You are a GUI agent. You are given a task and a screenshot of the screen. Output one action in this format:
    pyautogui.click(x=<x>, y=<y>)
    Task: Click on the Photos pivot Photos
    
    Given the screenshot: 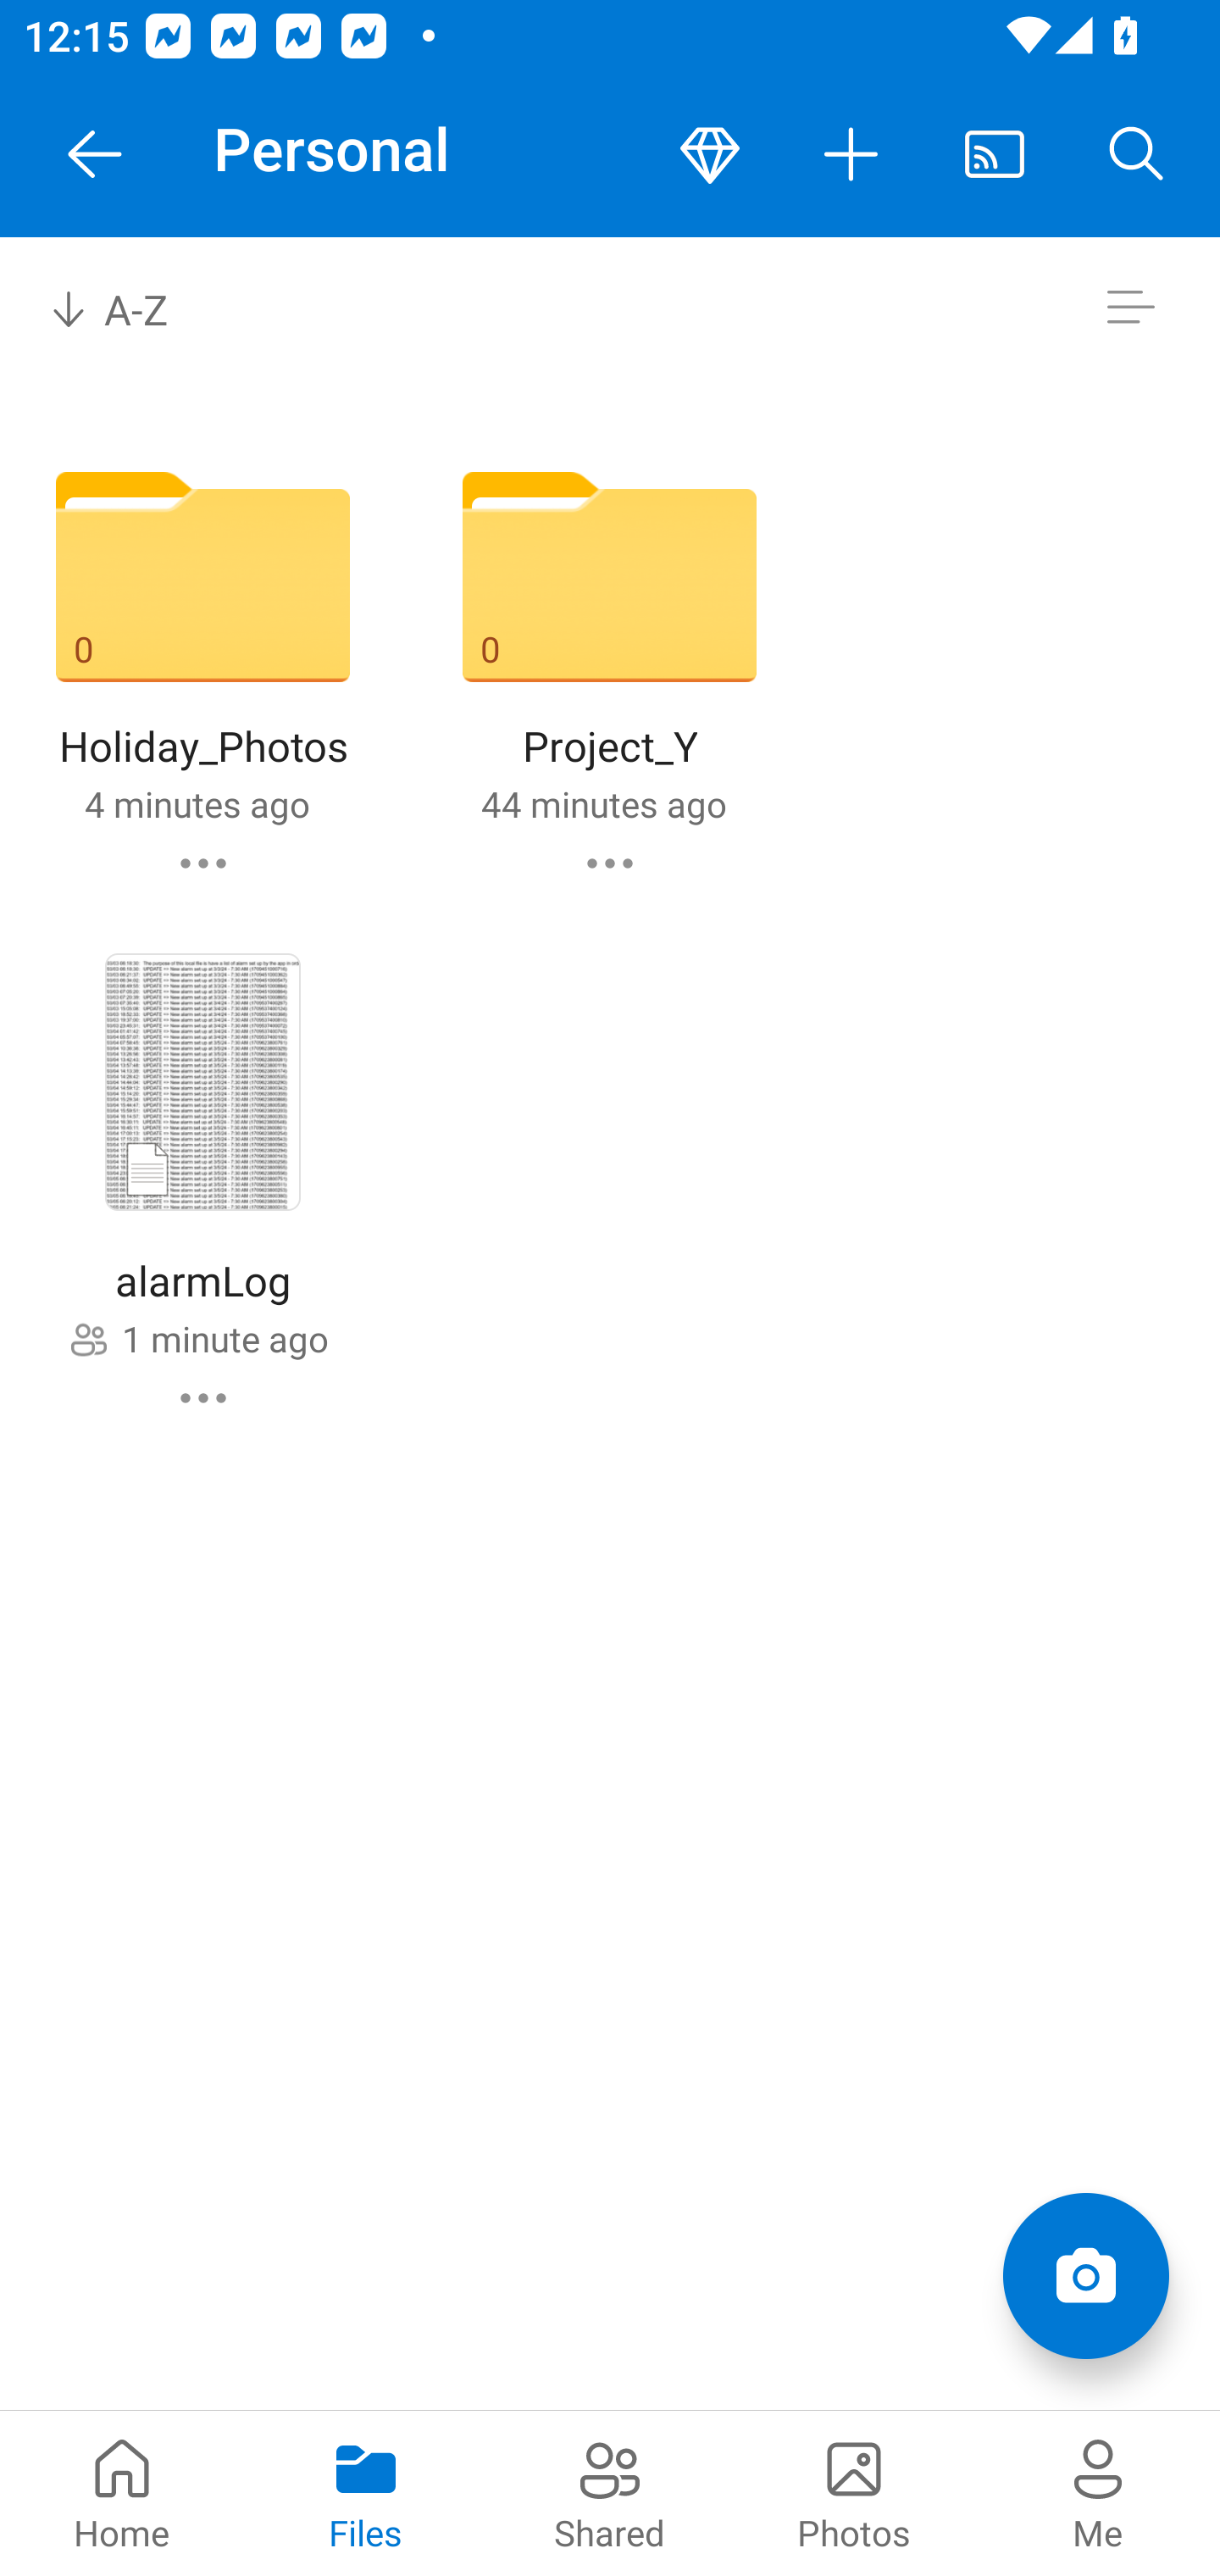 What is the action you would take?
    pyautogui.click(x=854, y=2493)
    